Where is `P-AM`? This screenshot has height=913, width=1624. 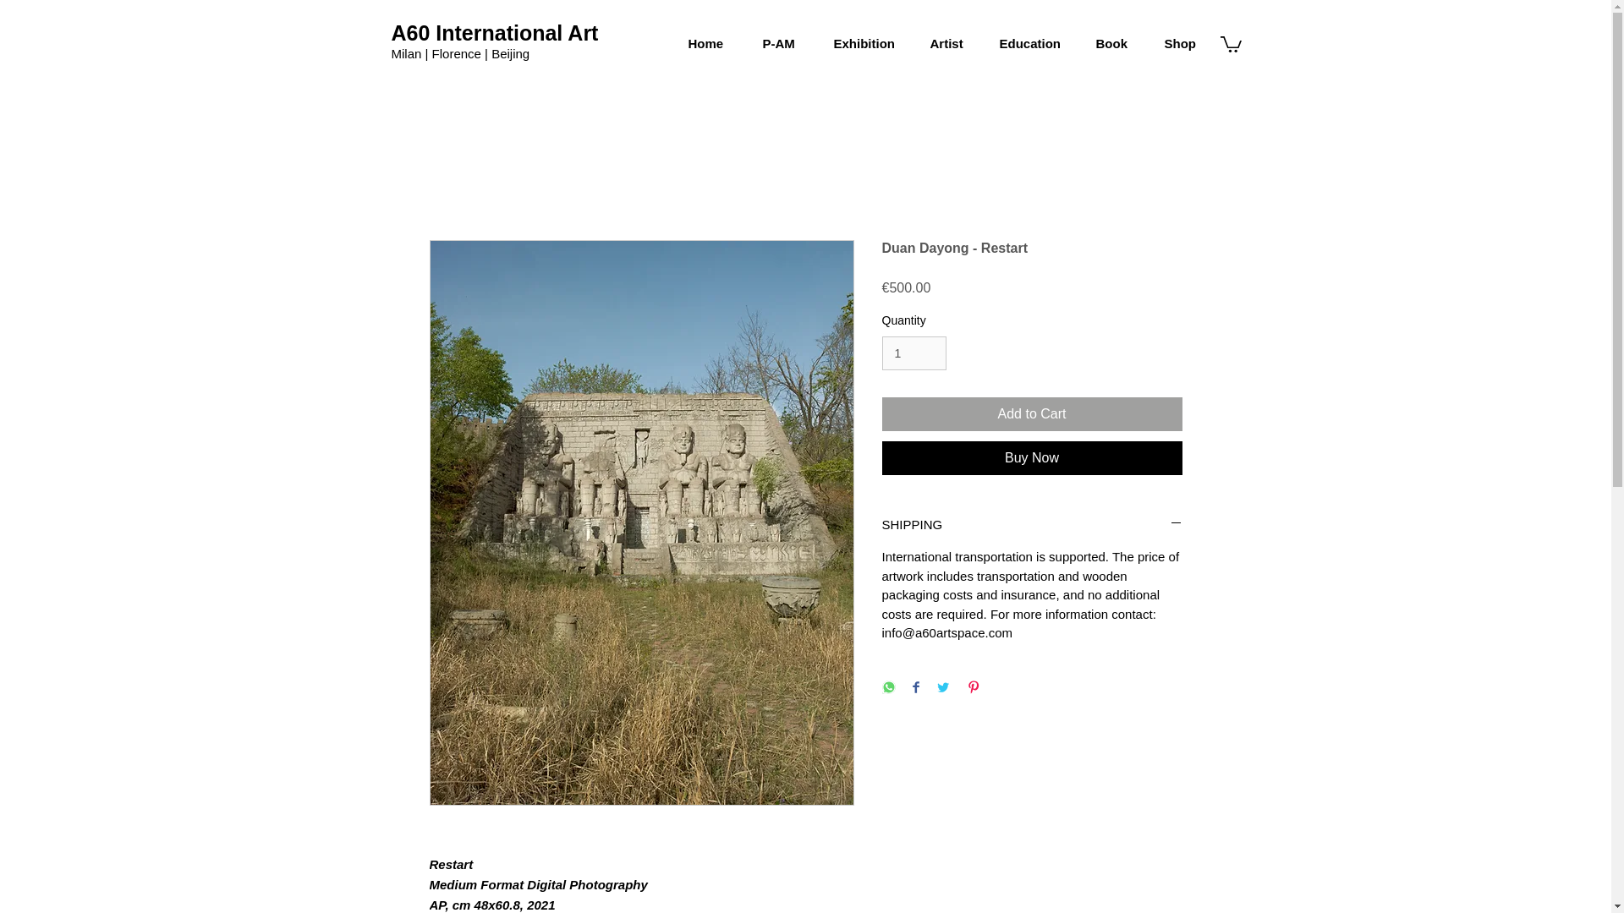 P-AM is located at coordinates (784, 44).